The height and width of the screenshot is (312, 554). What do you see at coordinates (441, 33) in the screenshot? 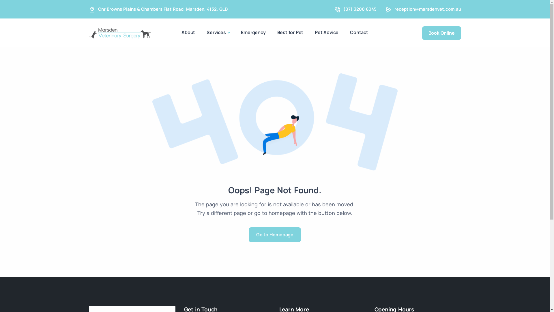
I see `Book Online` at bounding box center [441, 33].